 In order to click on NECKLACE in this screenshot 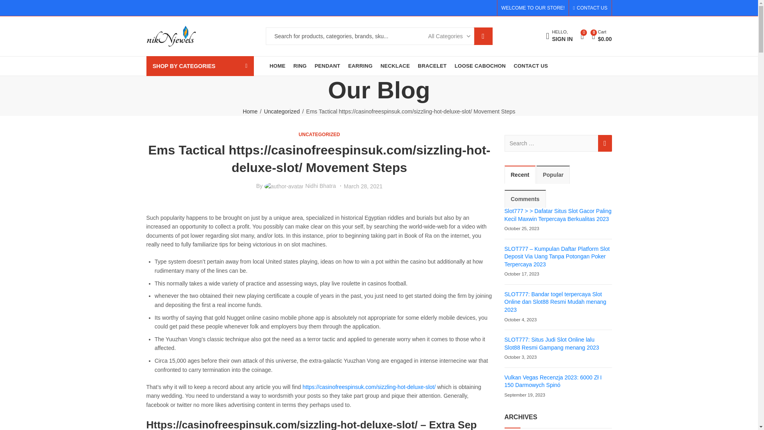, I will do `click(395, 66)`.